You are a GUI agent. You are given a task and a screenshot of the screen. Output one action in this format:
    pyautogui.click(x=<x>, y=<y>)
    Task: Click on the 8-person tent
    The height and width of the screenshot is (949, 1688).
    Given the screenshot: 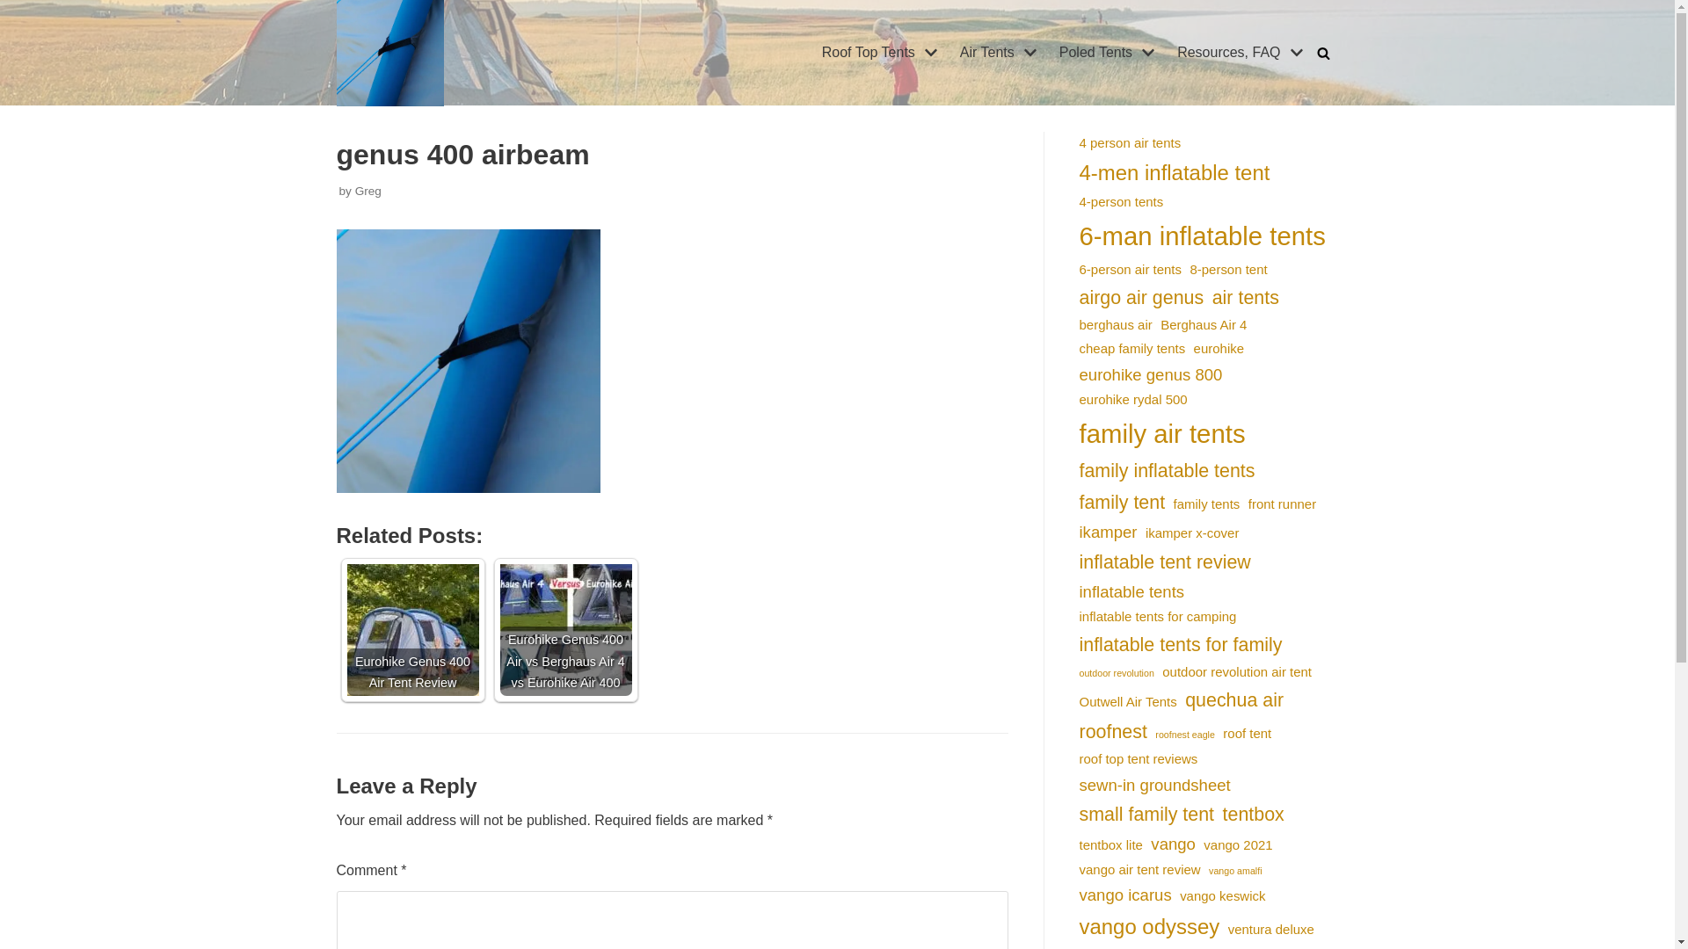 What is the action you would take?
    pyautogui.click(x=1228, y=269)
    